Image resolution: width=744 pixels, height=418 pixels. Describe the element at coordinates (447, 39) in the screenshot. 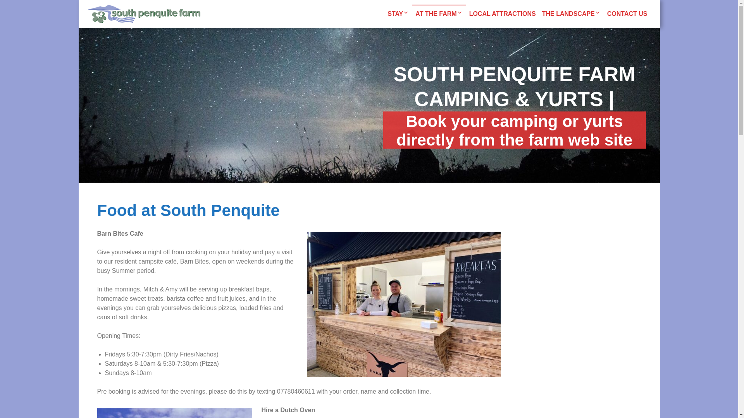

I see `Yurts` at that location.